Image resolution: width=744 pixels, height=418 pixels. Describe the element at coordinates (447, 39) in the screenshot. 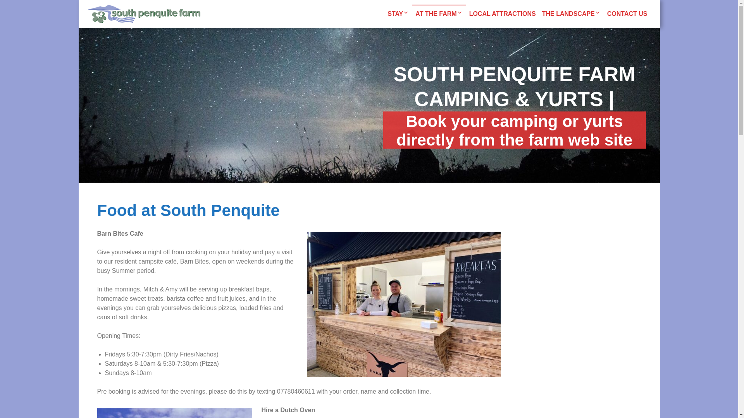

I see `Yurts` at that location.